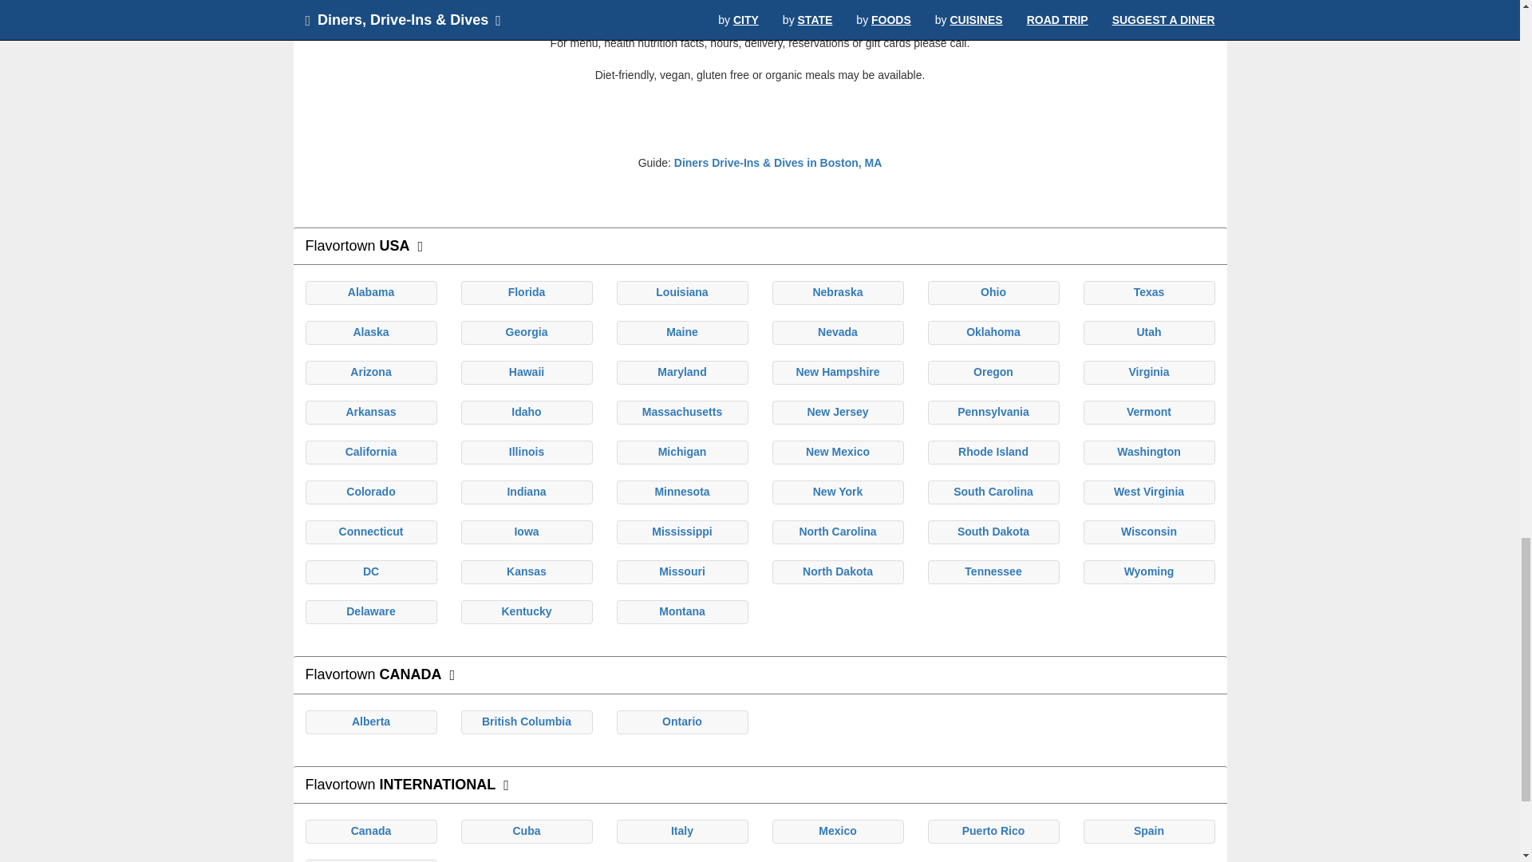 The image size is (1532, 862). I want to click on Nebraska, so click(836, 291).